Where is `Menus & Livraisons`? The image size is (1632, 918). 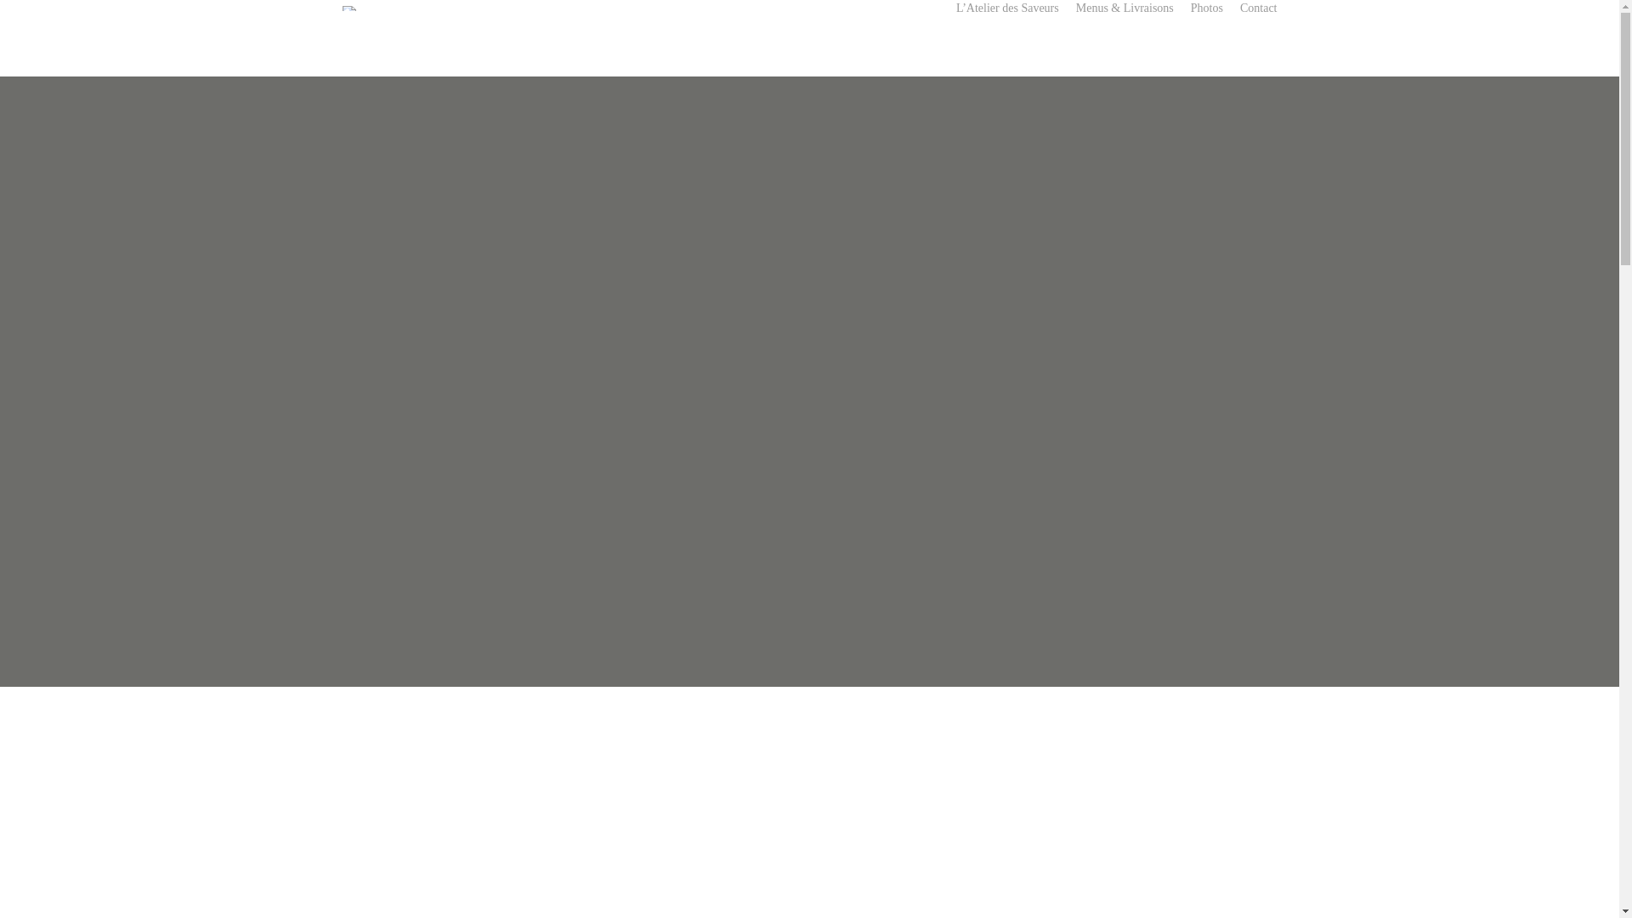
Menus & Livraisons is located at coordinates (1125, 8).